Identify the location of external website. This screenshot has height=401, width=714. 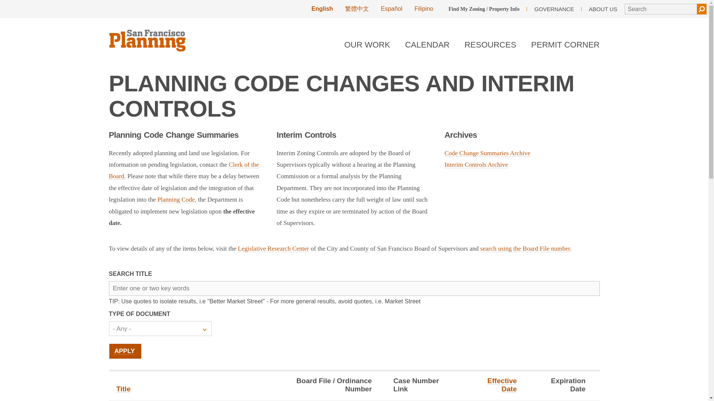
(273, 248).